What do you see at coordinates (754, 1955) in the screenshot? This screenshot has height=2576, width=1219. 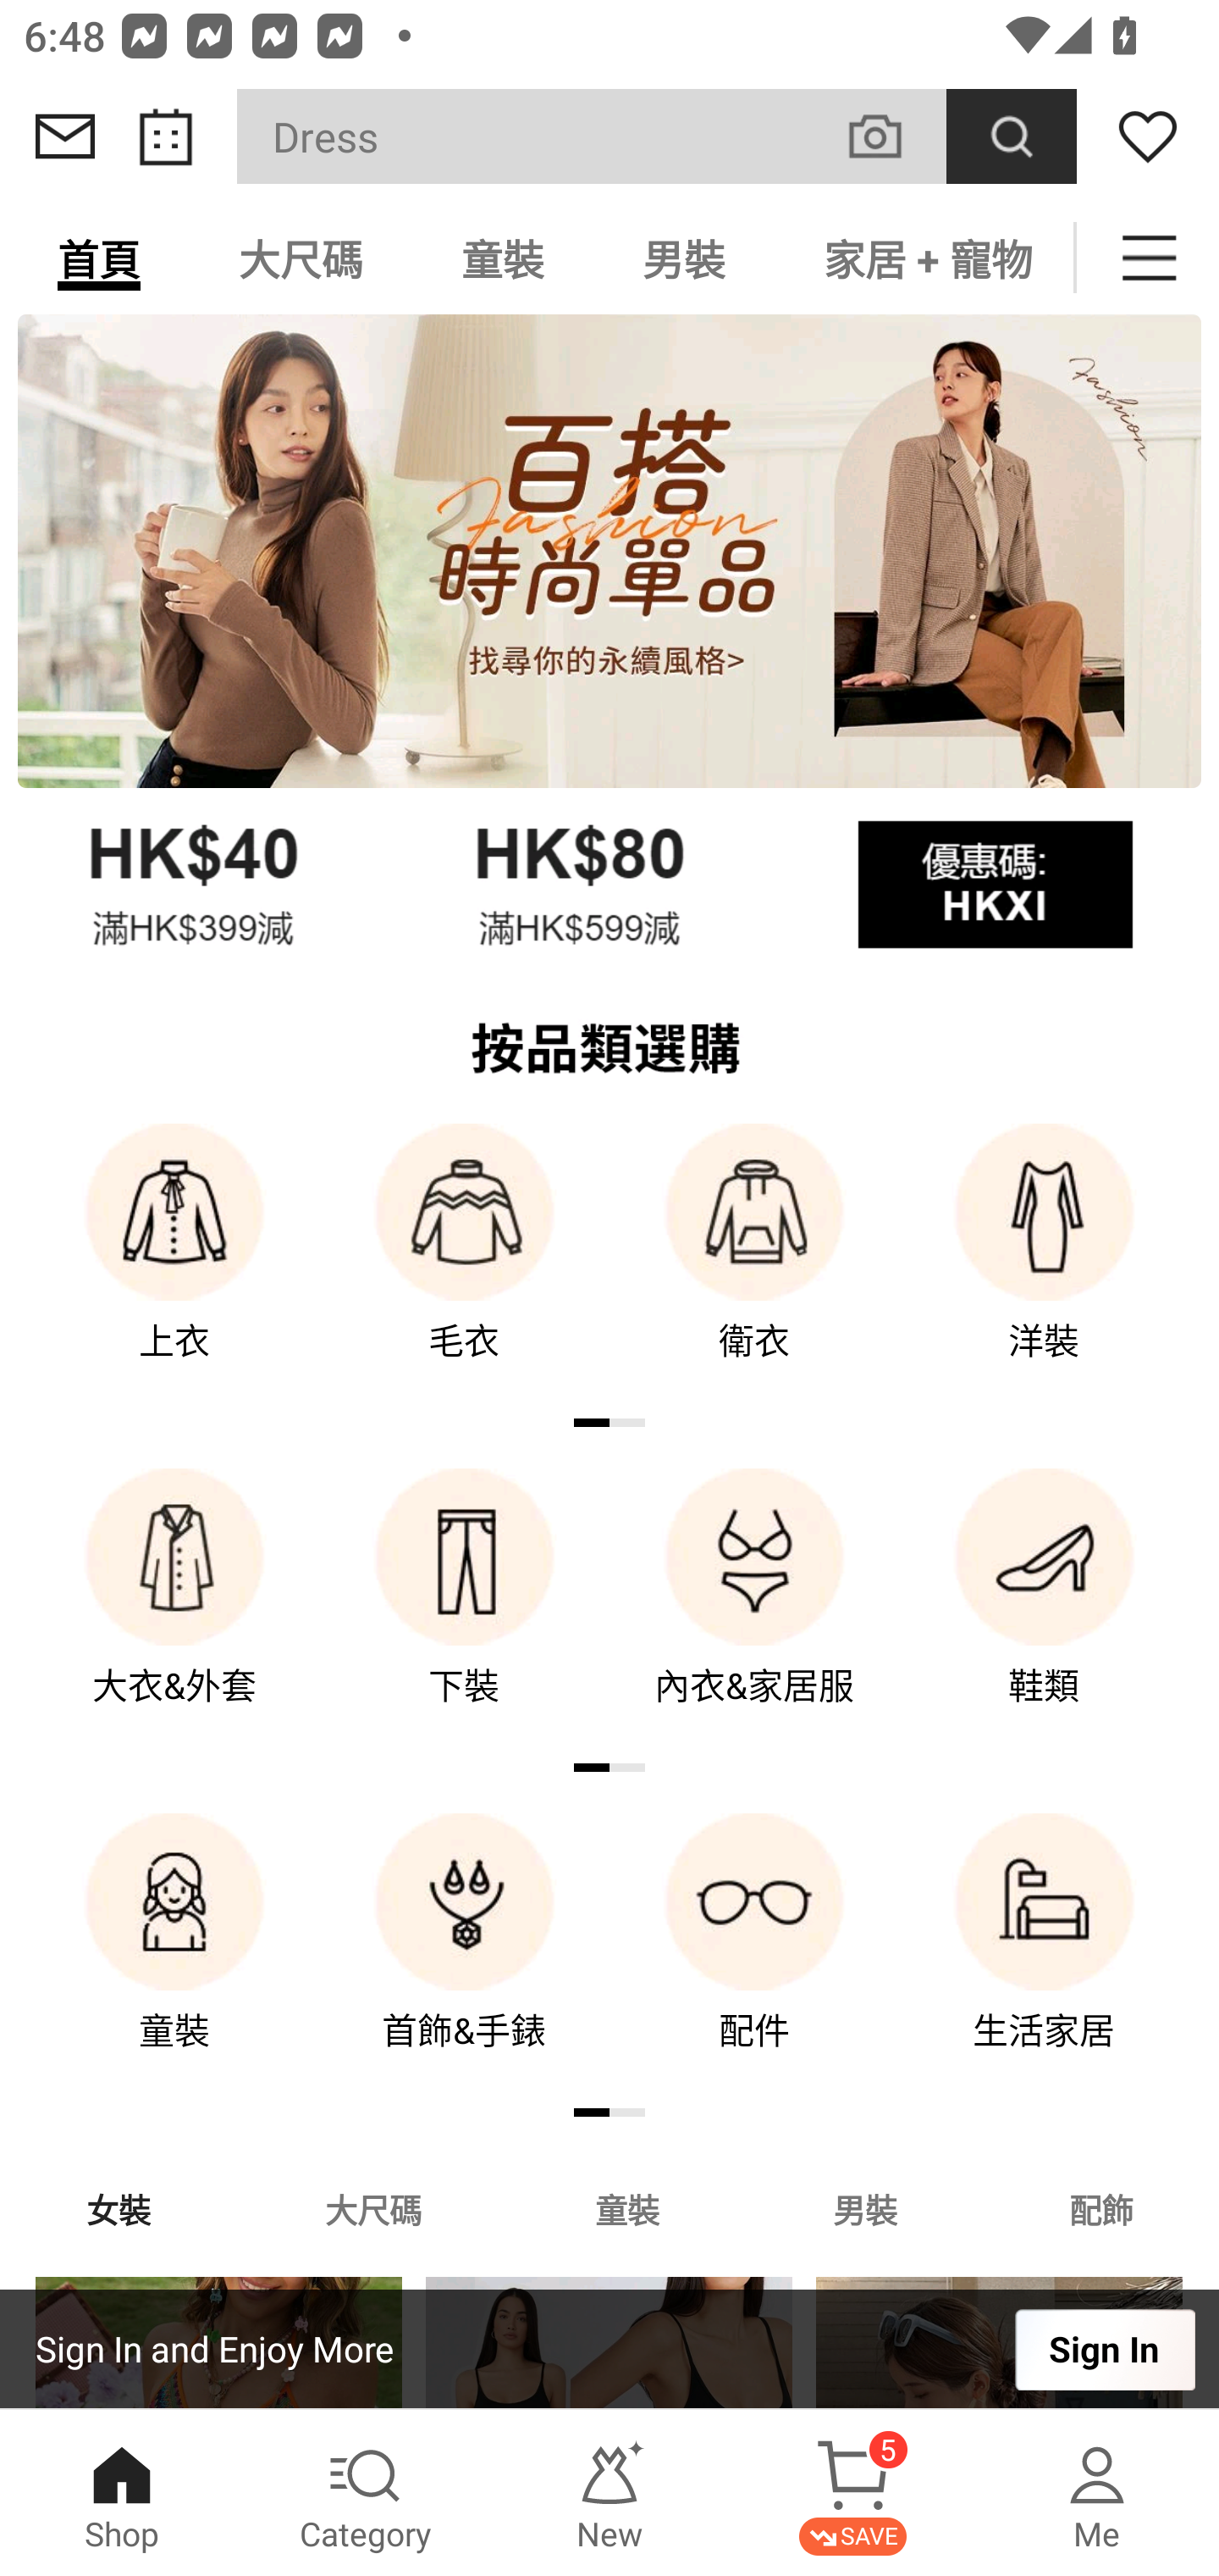 I see `配件` at bounding box center [754, 1955].